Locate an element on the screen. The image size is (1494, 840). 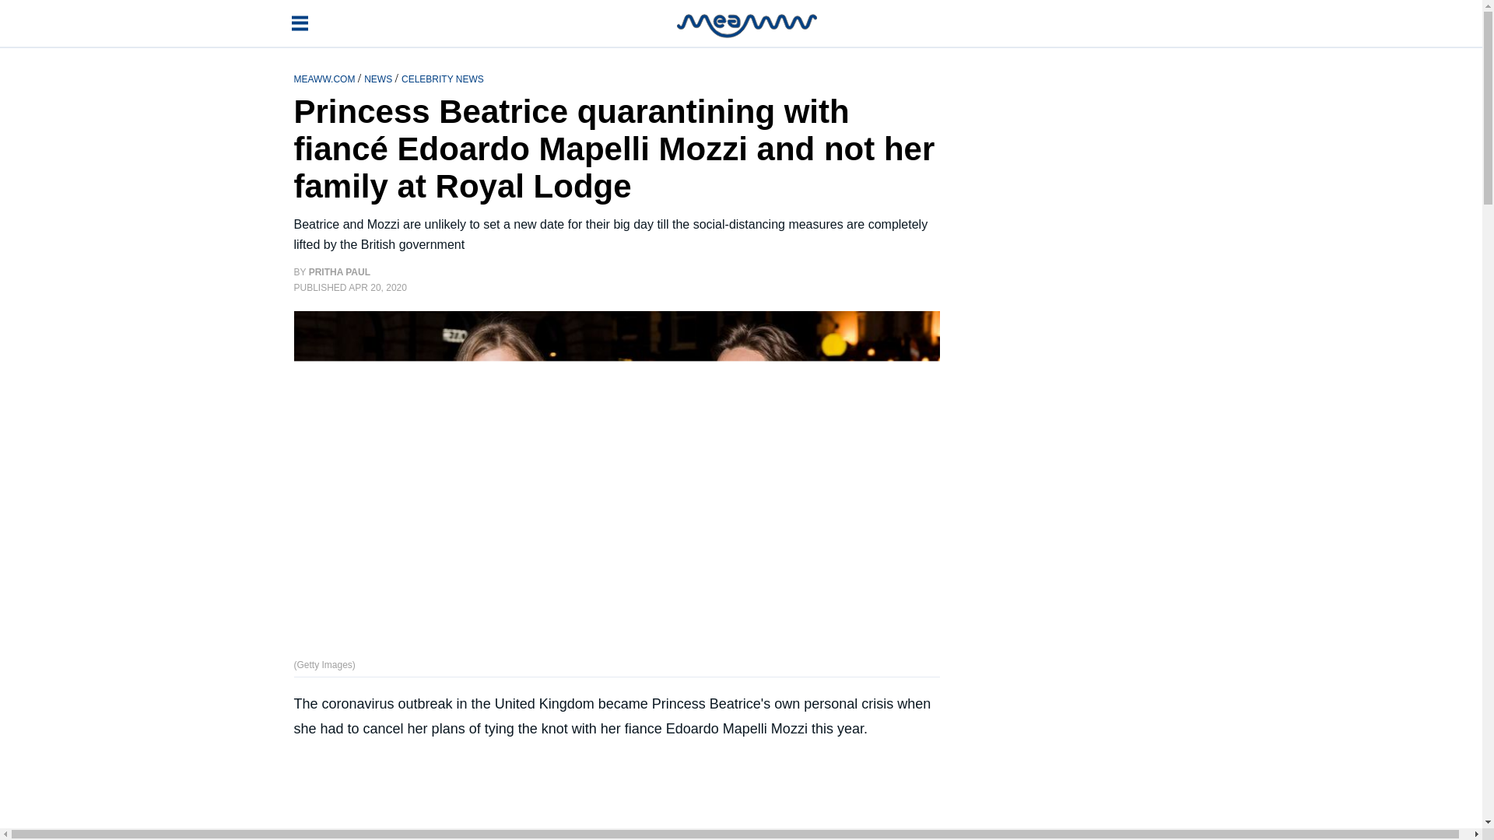
MEAWW.COM is located at coordinates (326, 78).